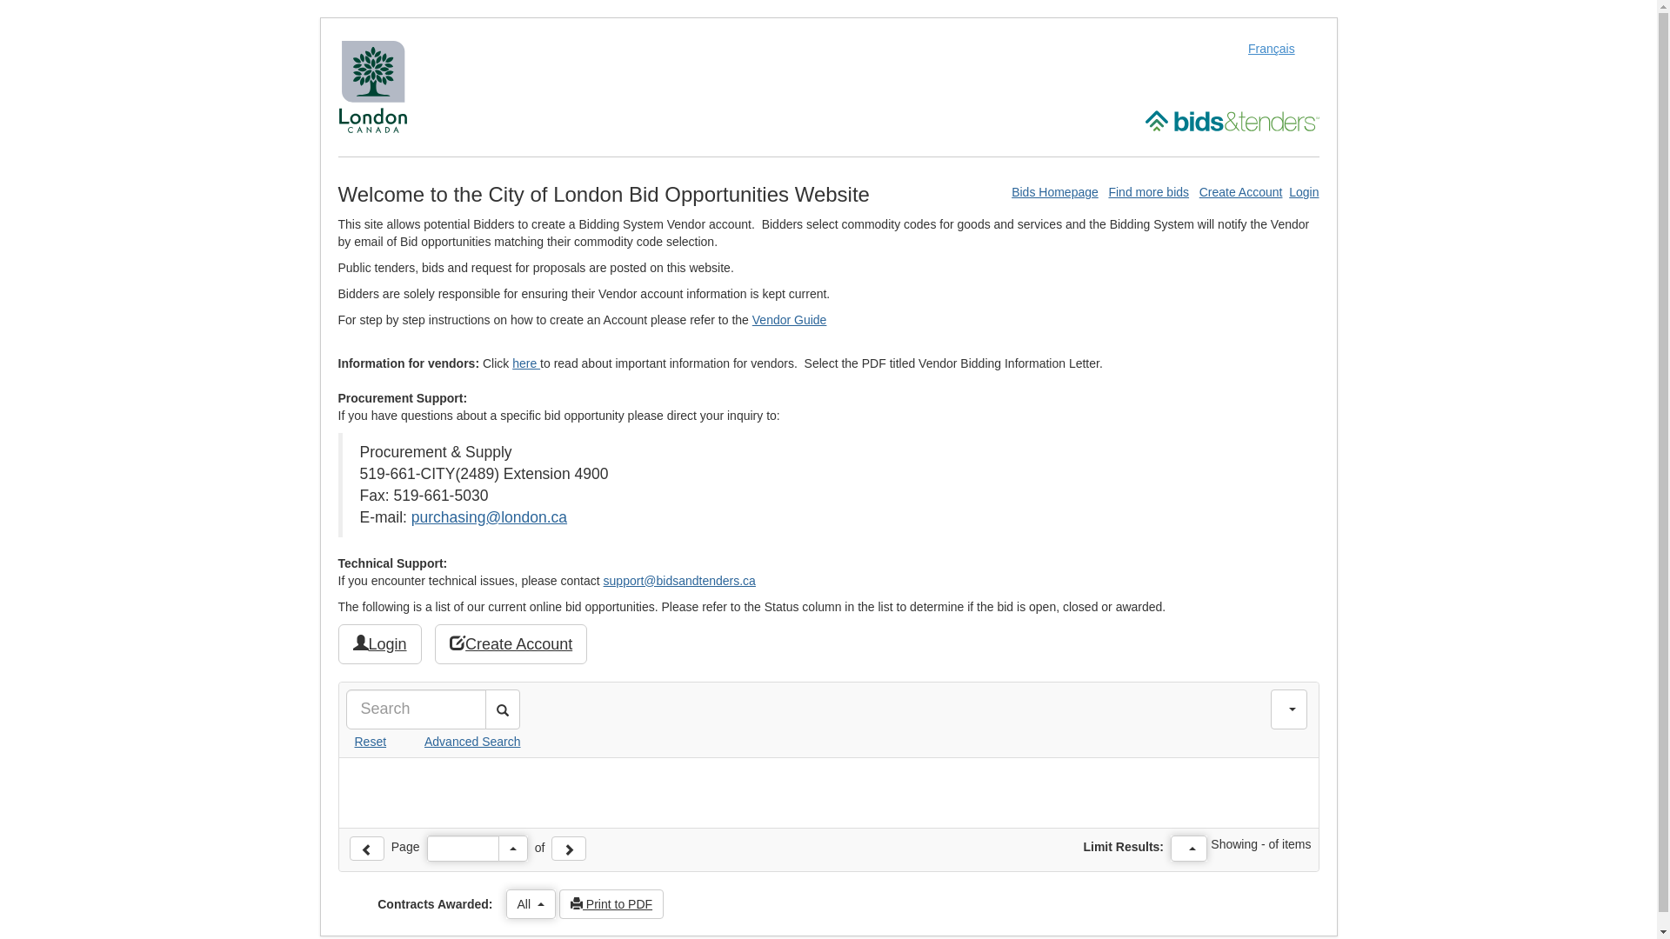 Image resolution: width=1670 pixels, height=939 pixels. I want to click on Toggle Drop Down, so click(1189, 849).